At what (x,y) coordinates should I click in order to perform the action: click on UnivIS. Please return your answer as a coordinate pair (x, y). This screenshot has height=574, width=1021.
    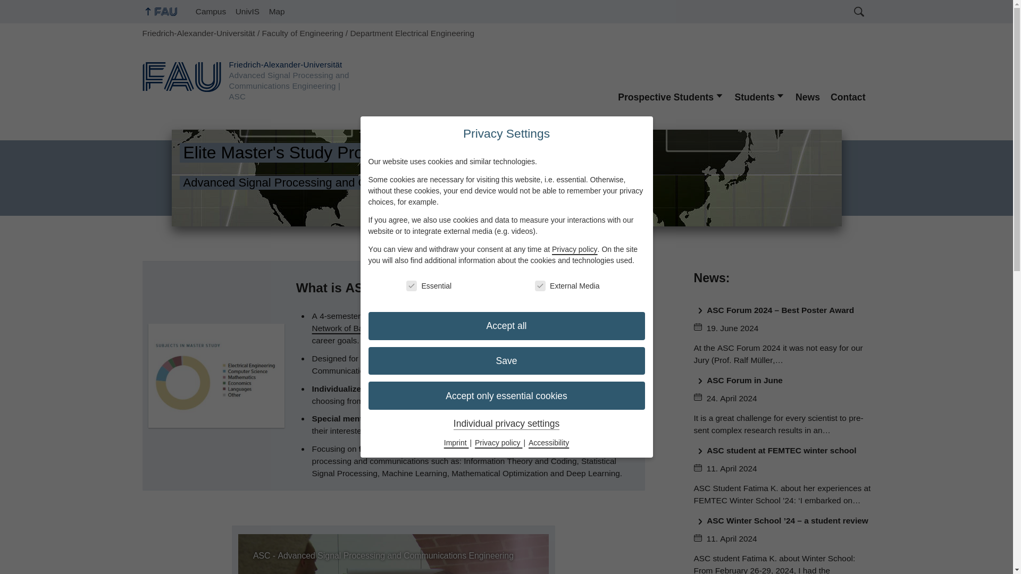
    Looking at the image, I should click on (247, 12).